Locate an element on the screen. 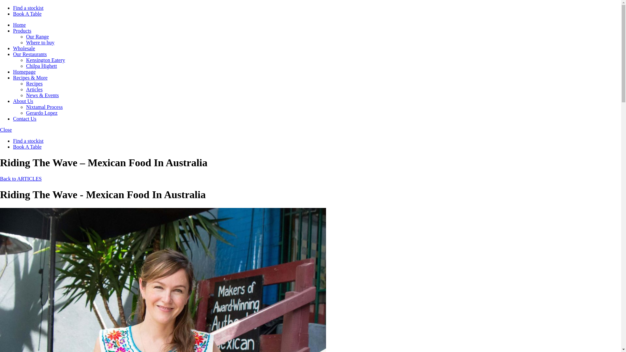  Our Restaurants is located at coordinates (30, 54).